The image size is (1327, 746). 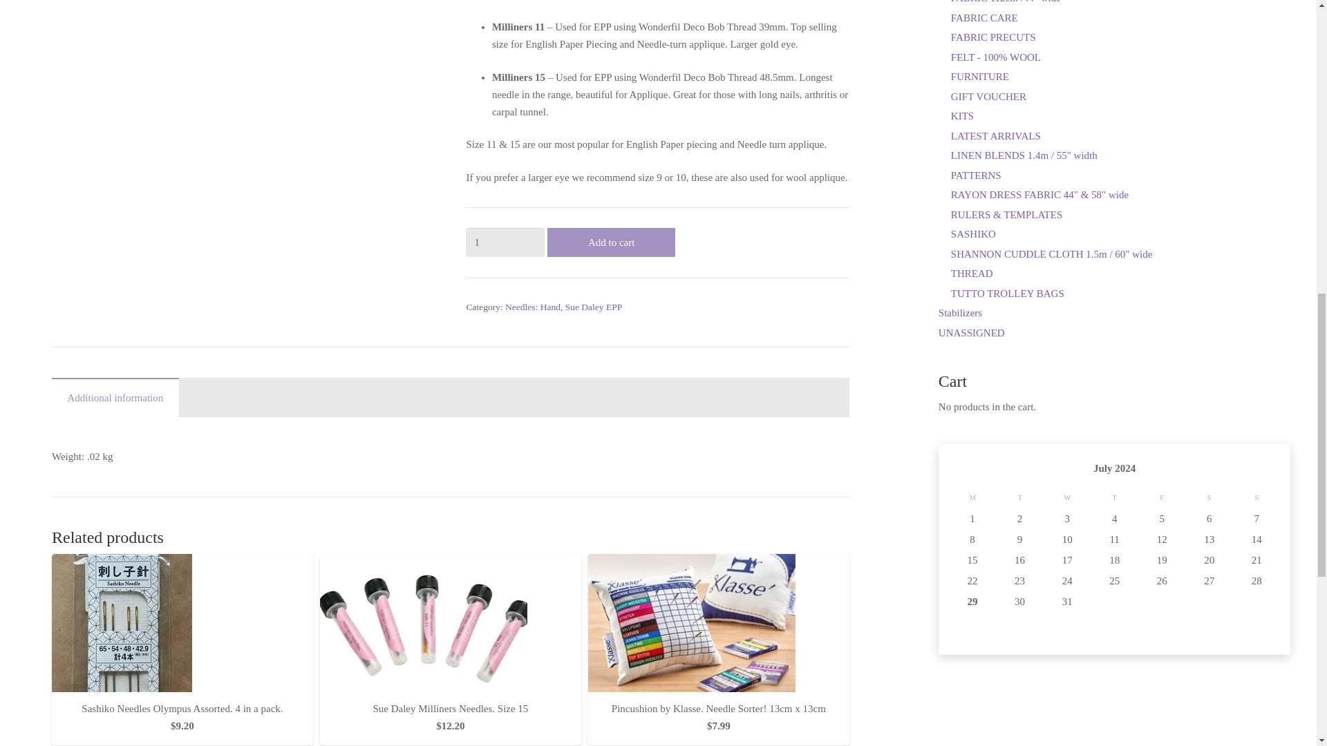 What do you see at coordinates (1257, 497) in the screenshot?
I see `Tuesday` at bounding box center [1257, 497].